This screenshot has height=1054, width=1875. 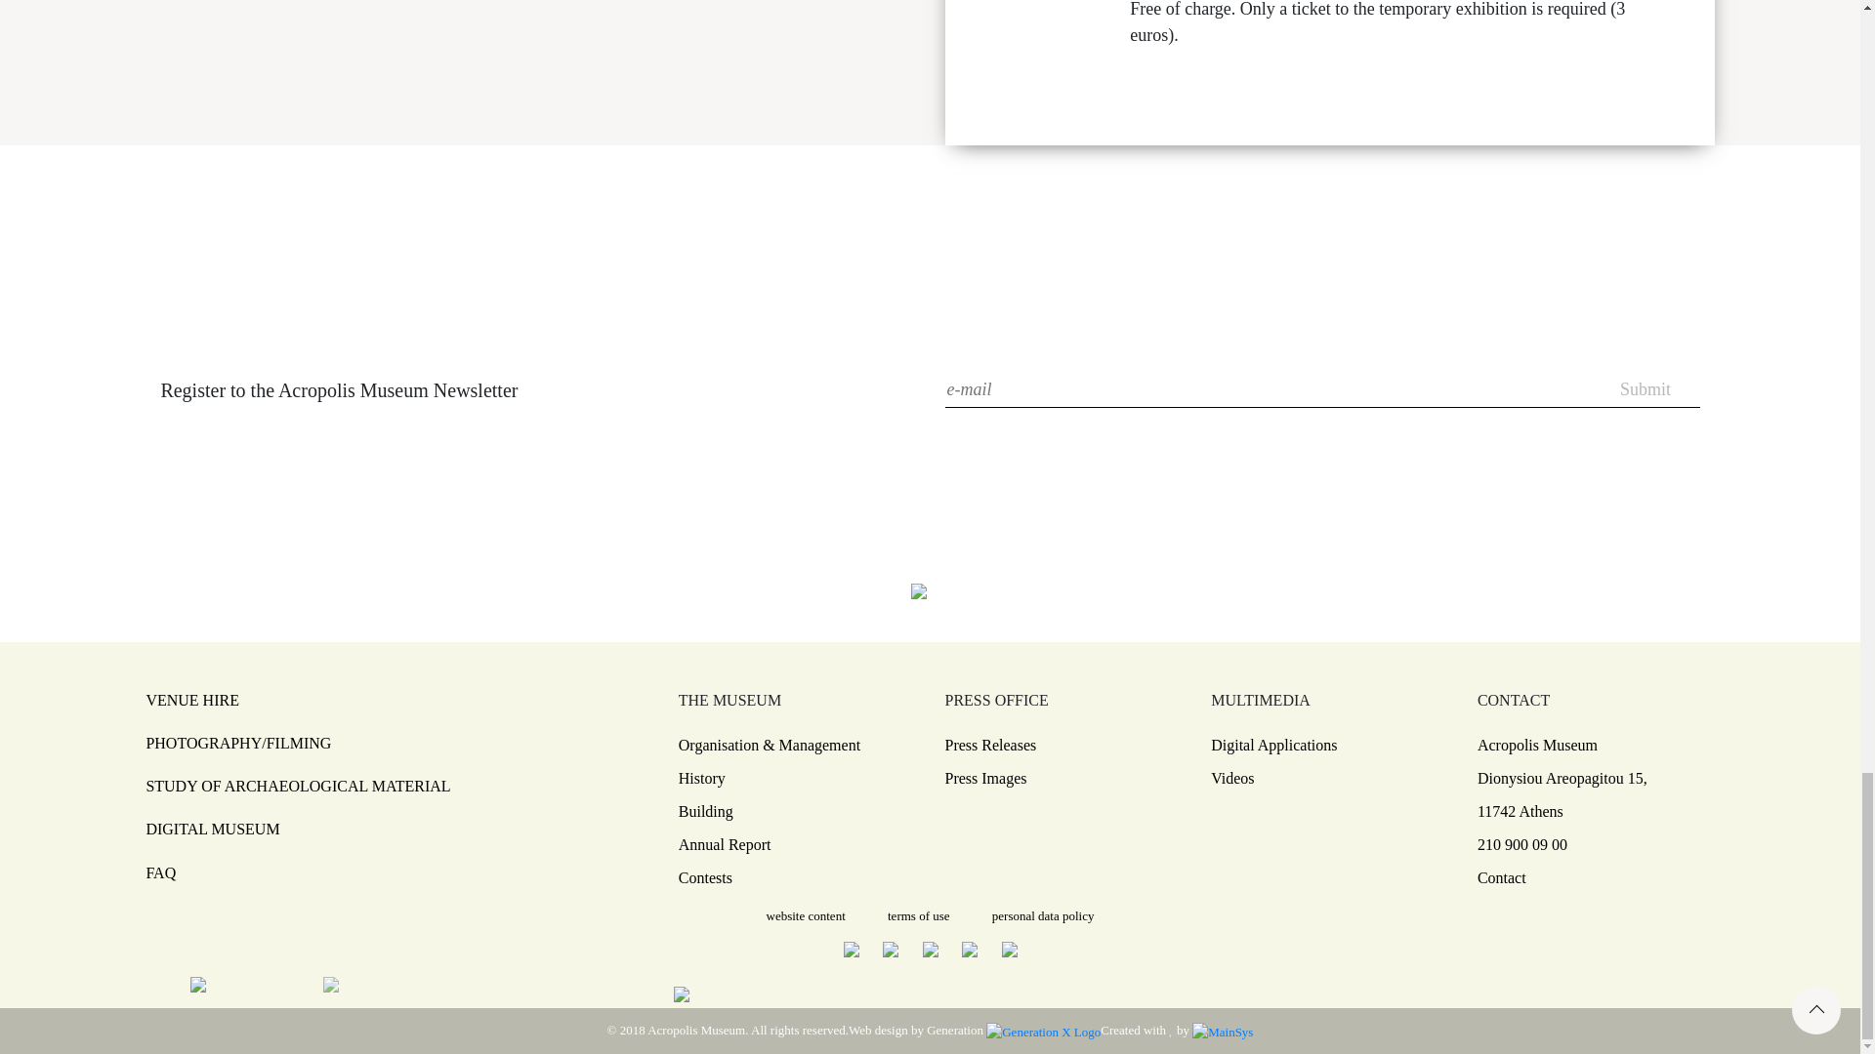 I want to click on Building, so click(x=797, y=811).